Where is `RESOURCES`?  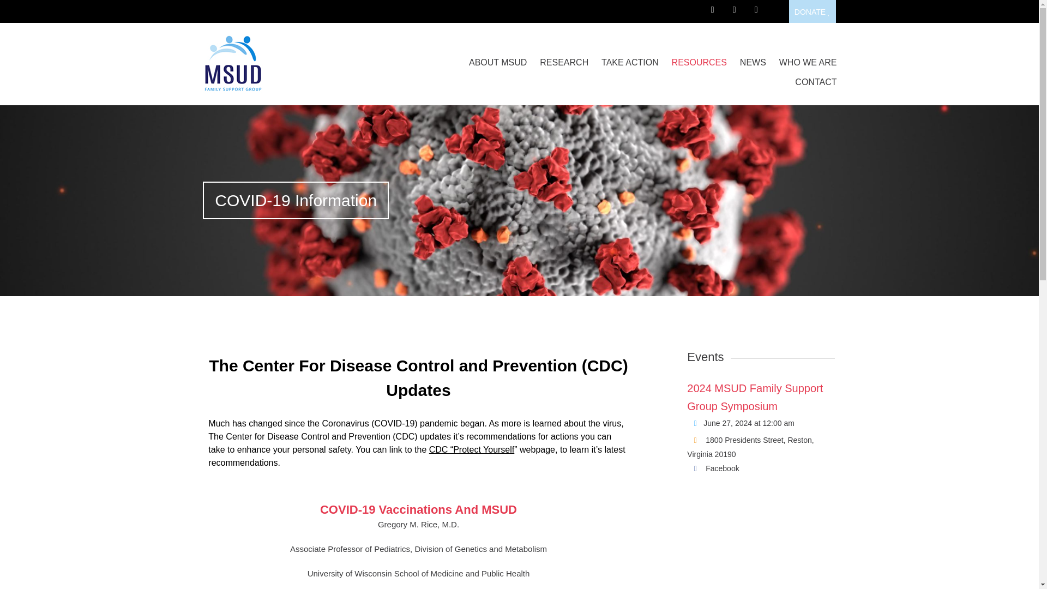
RESOURCES is located at coordinates (699, 62).